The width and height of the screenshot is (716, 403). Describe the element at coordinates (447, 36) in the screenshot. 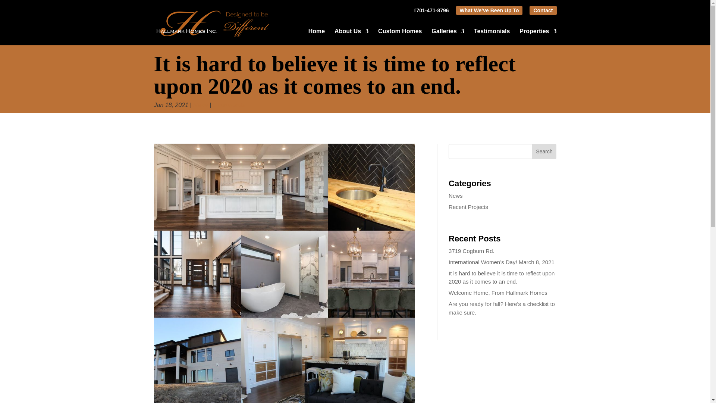

I see `Galleries` at that location.